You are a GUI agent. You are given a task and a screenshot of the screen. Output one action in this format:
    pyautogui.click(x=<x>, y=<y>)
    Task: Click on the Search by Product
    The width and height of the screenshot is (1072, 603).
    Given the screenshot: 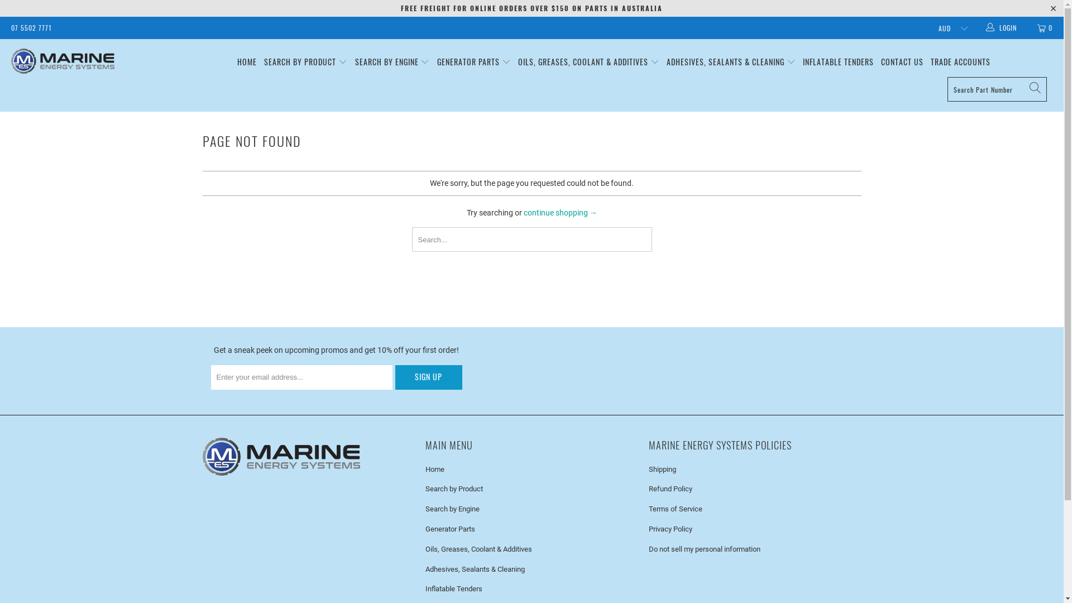 What is the action you would take?
    pyautogui.click(x=454, y=489)
    